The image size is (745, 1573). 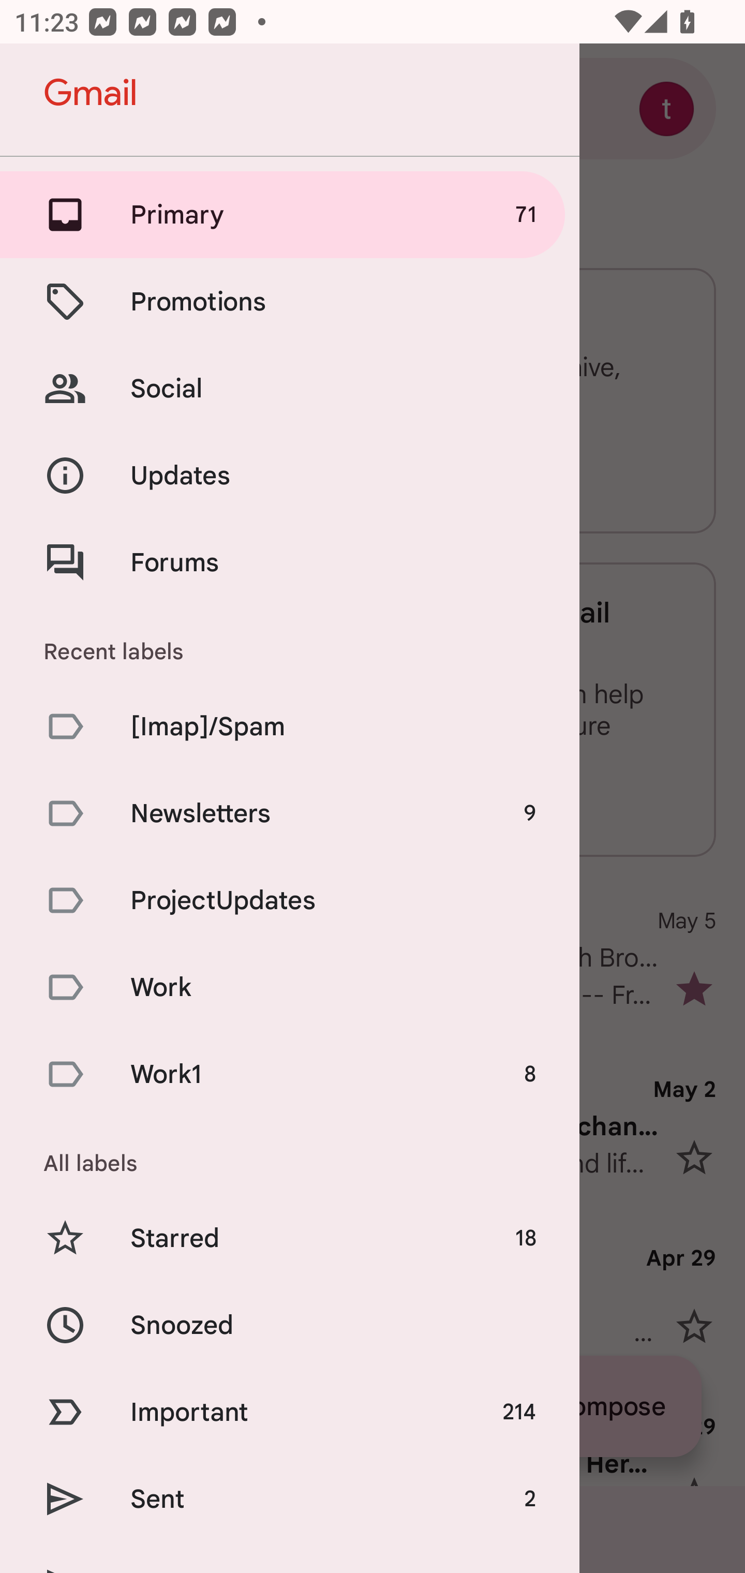 What do you see at coordinates (290, 900) in the screenshot?
I see `ProjectUpdates` at bounding box center [290, 900].